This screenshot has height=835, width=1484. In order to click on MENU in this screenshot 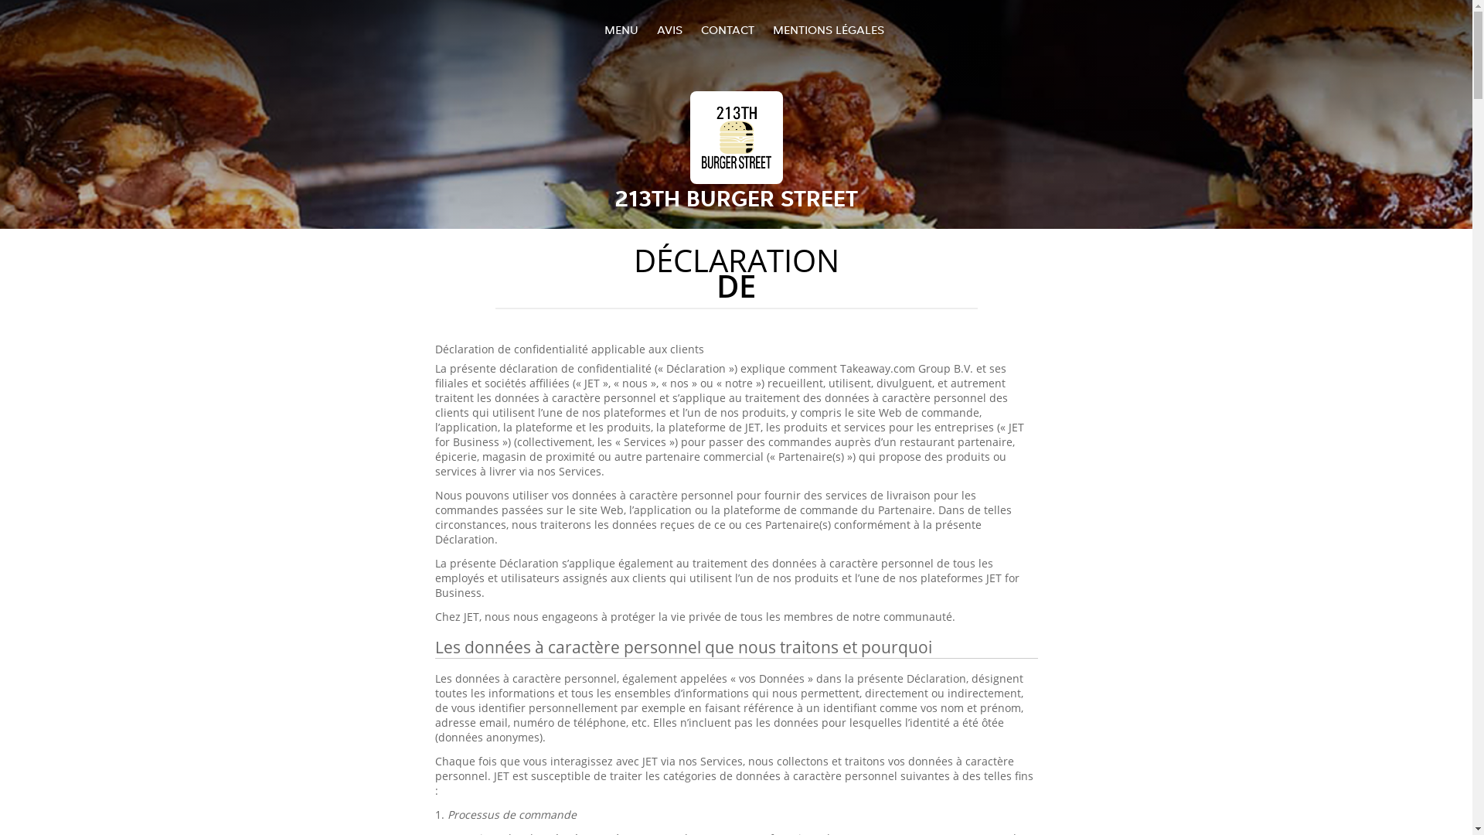, I will do `click(621, 29)`.